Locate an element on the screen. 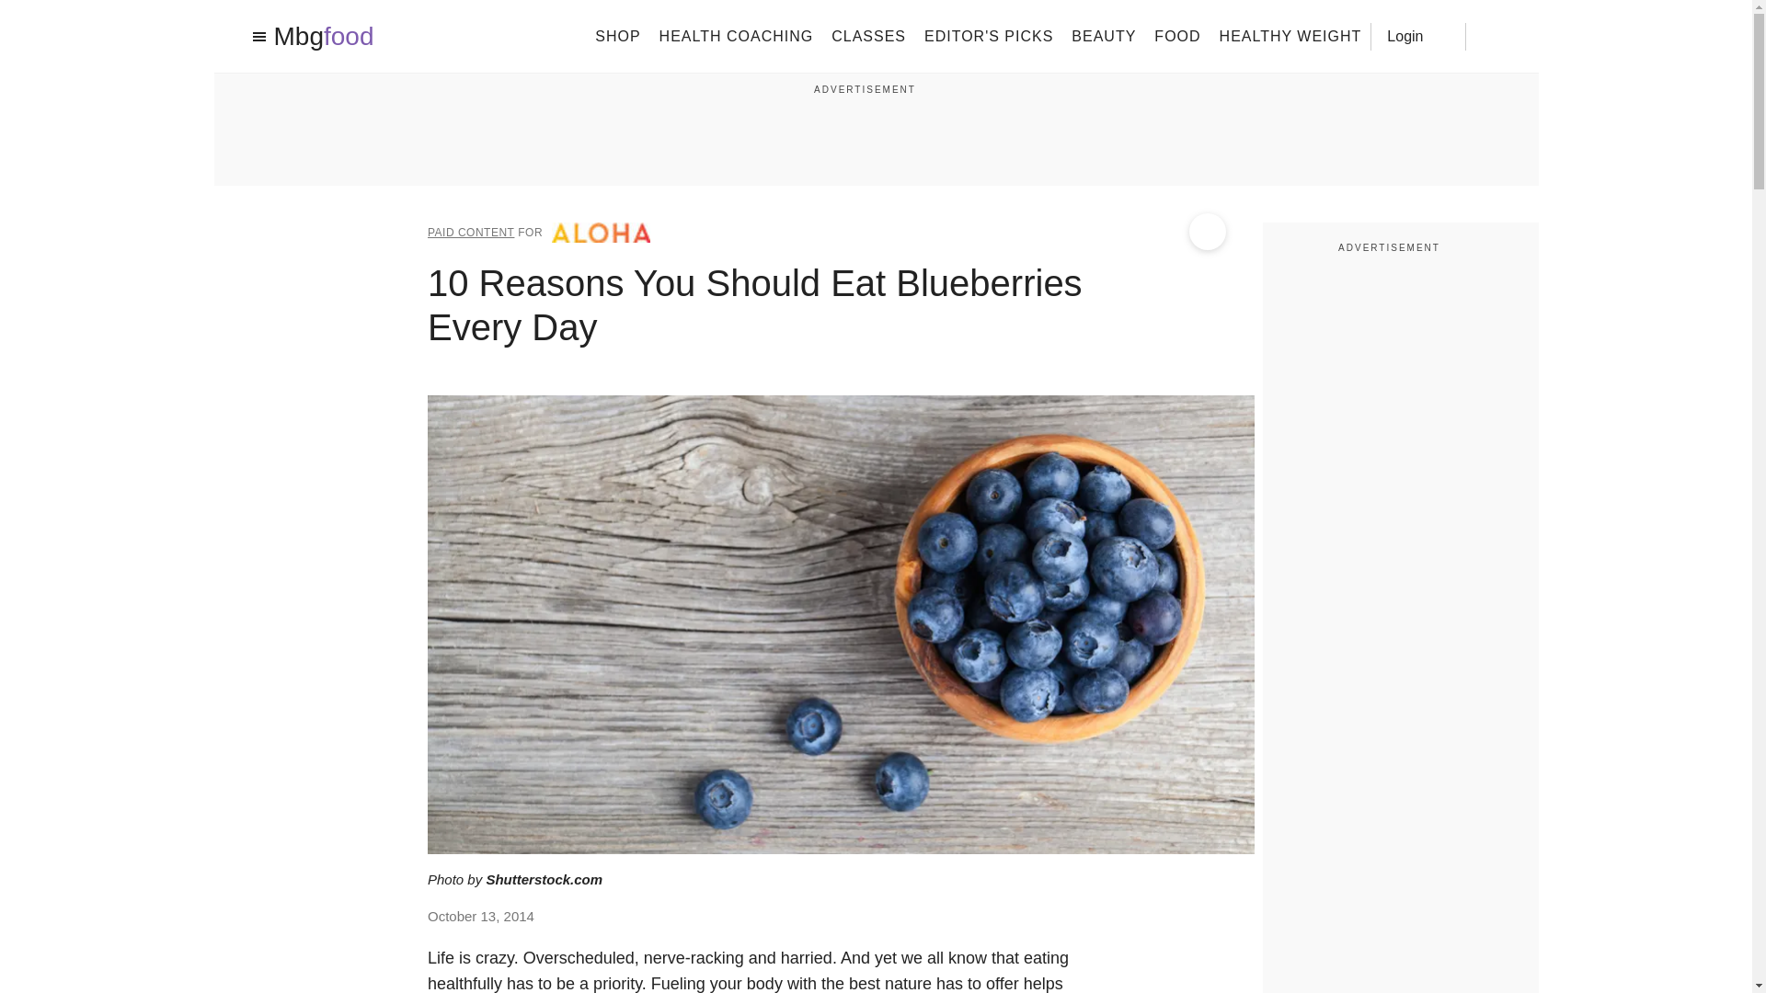 The width and height of the screenshot is (1766, 993). HEALTHY WEIGHT is located at coordinates (1290, 35).